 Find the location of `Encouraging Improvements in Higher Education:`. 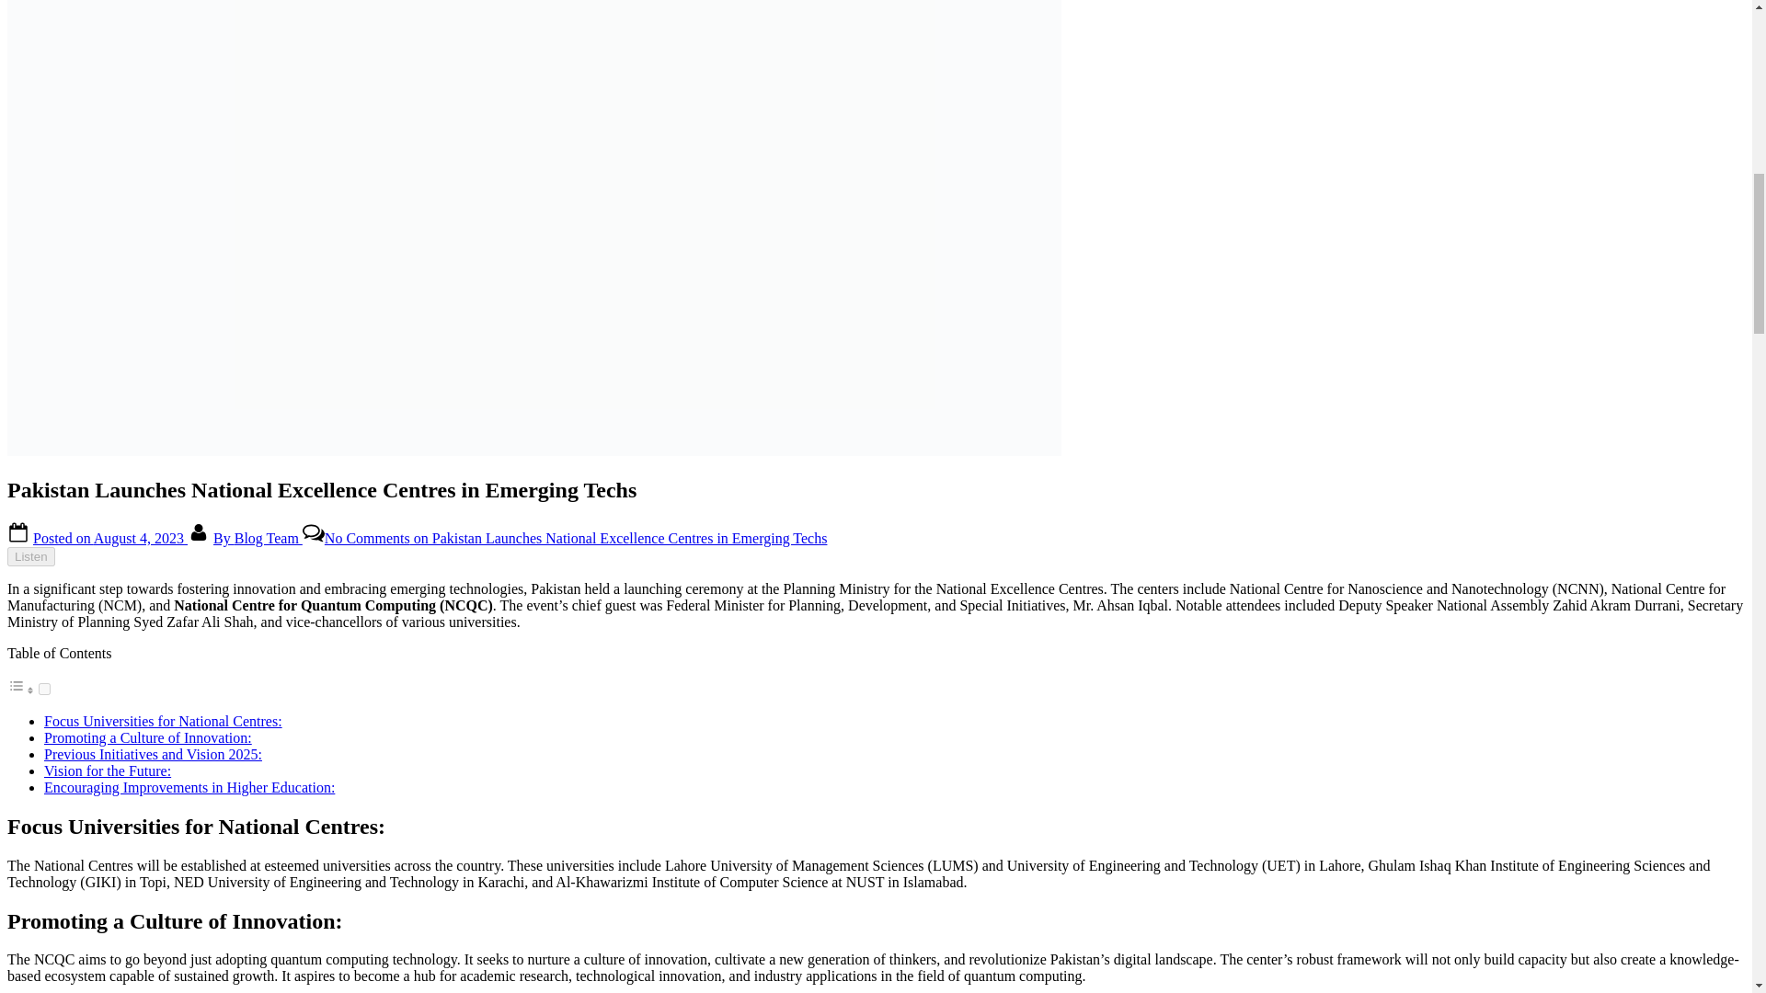

Encouraging Improvements in Higher Education: is located at coordinates (189, 787).